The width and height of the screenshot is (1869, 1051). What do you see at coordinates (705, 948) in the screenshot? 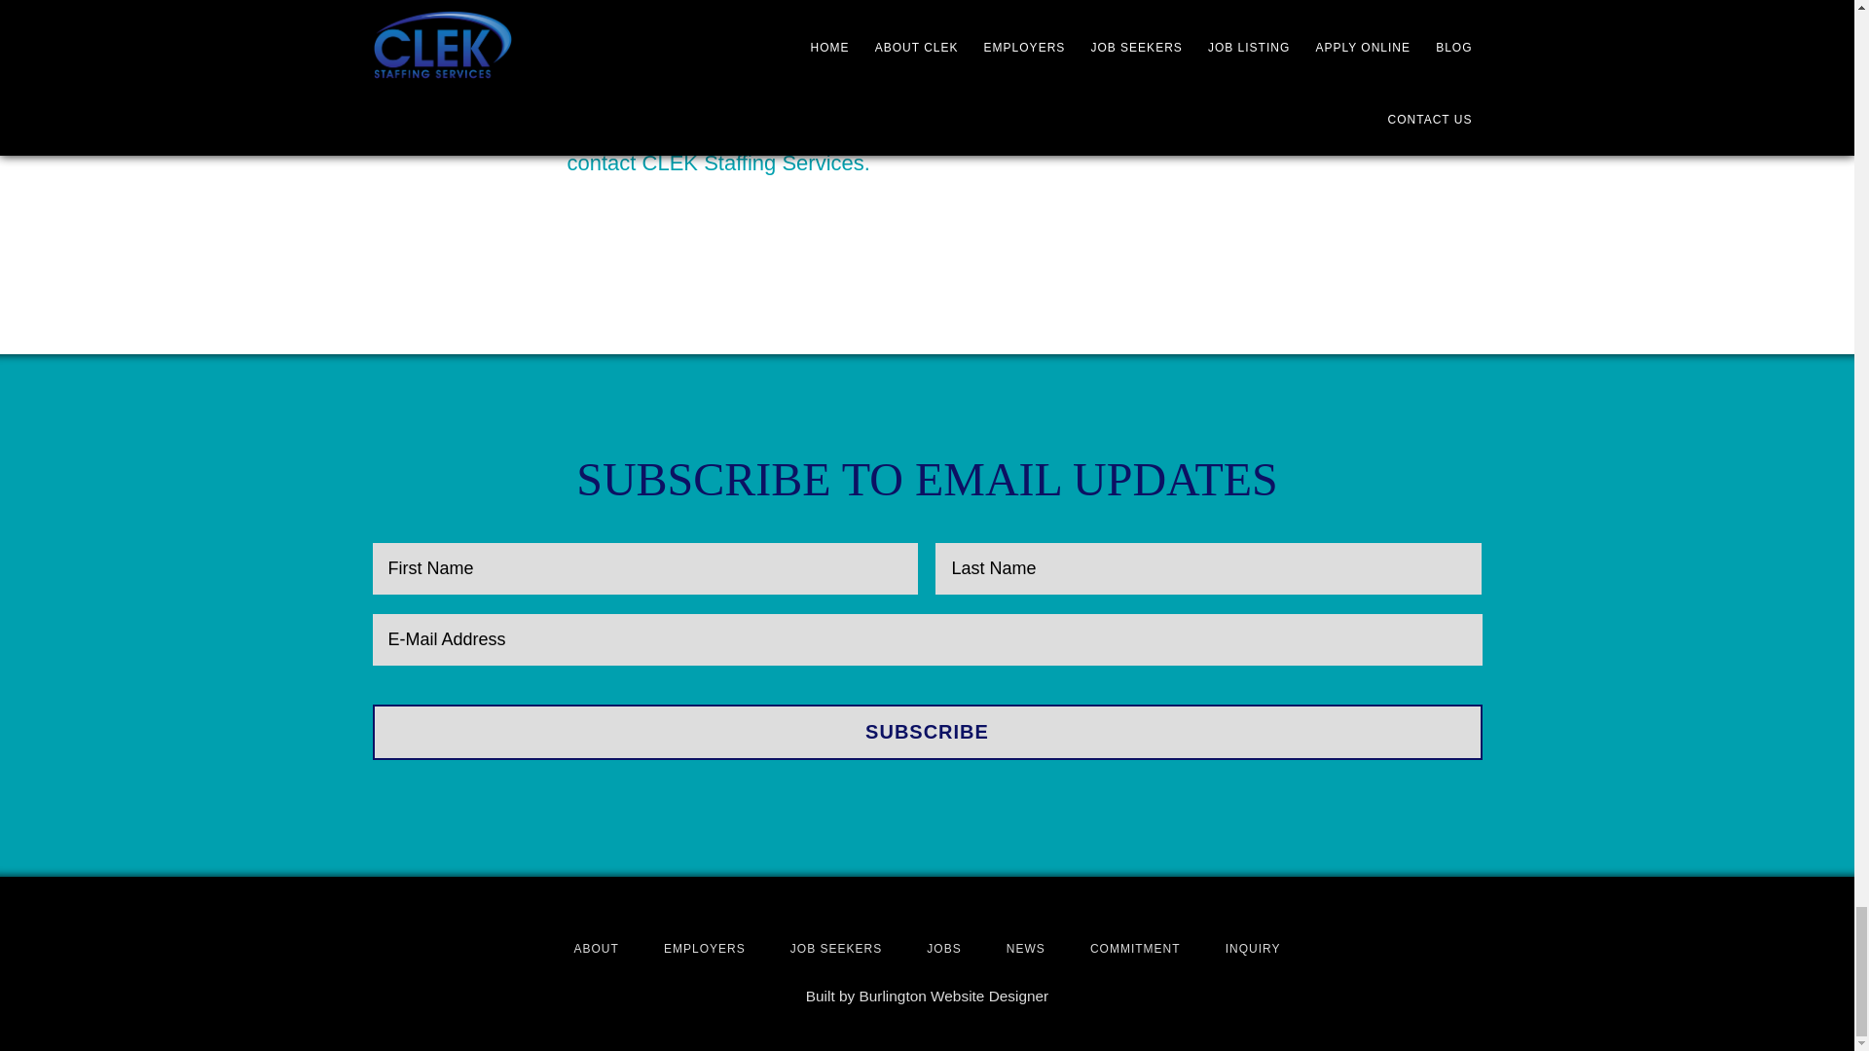
I see `EMPLOYERS` at bounding box center [705, 948].